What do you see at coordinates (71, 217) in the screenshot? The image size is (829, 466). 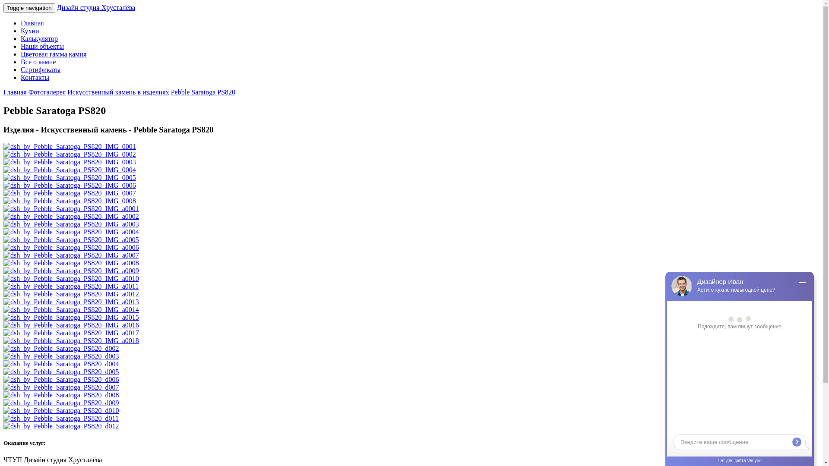 I see ` ` at bounding box center [71, 217].